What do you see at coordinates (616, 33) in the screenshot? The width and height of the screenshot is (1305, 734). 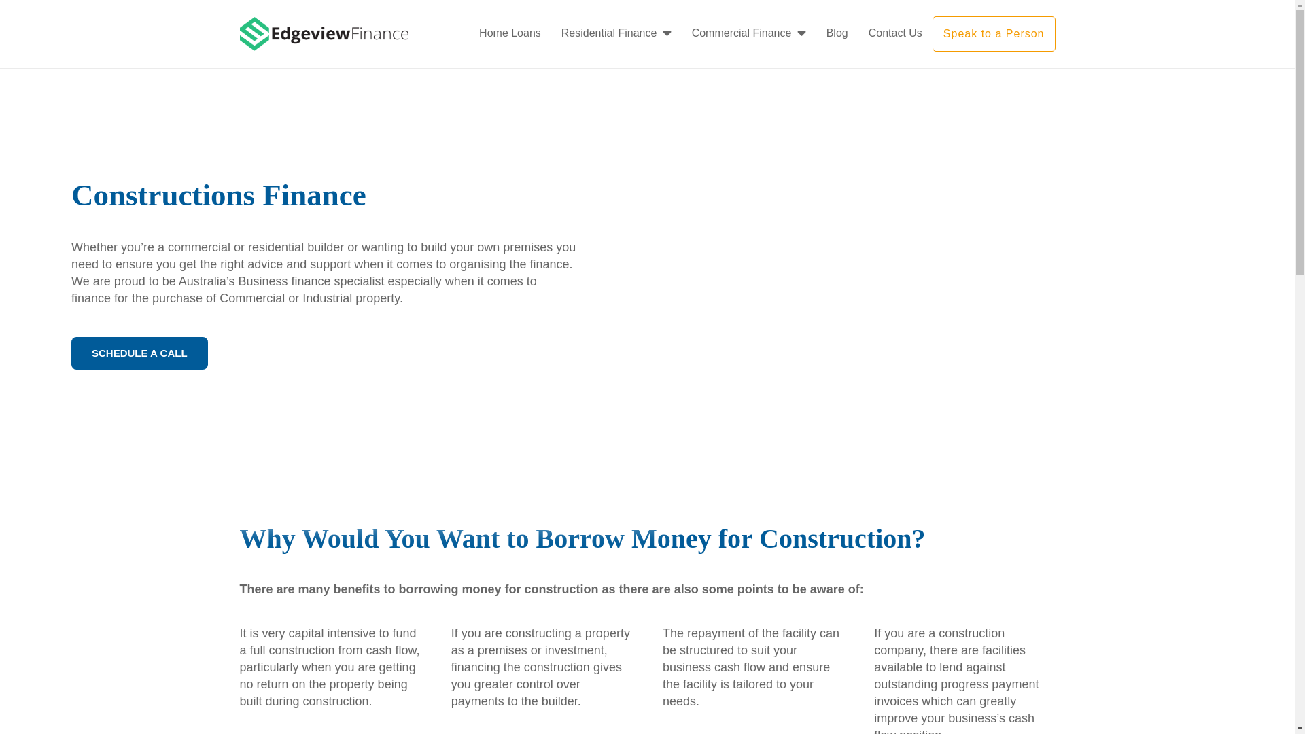 I see `Residential Finance` at bounding box center [616, 33].